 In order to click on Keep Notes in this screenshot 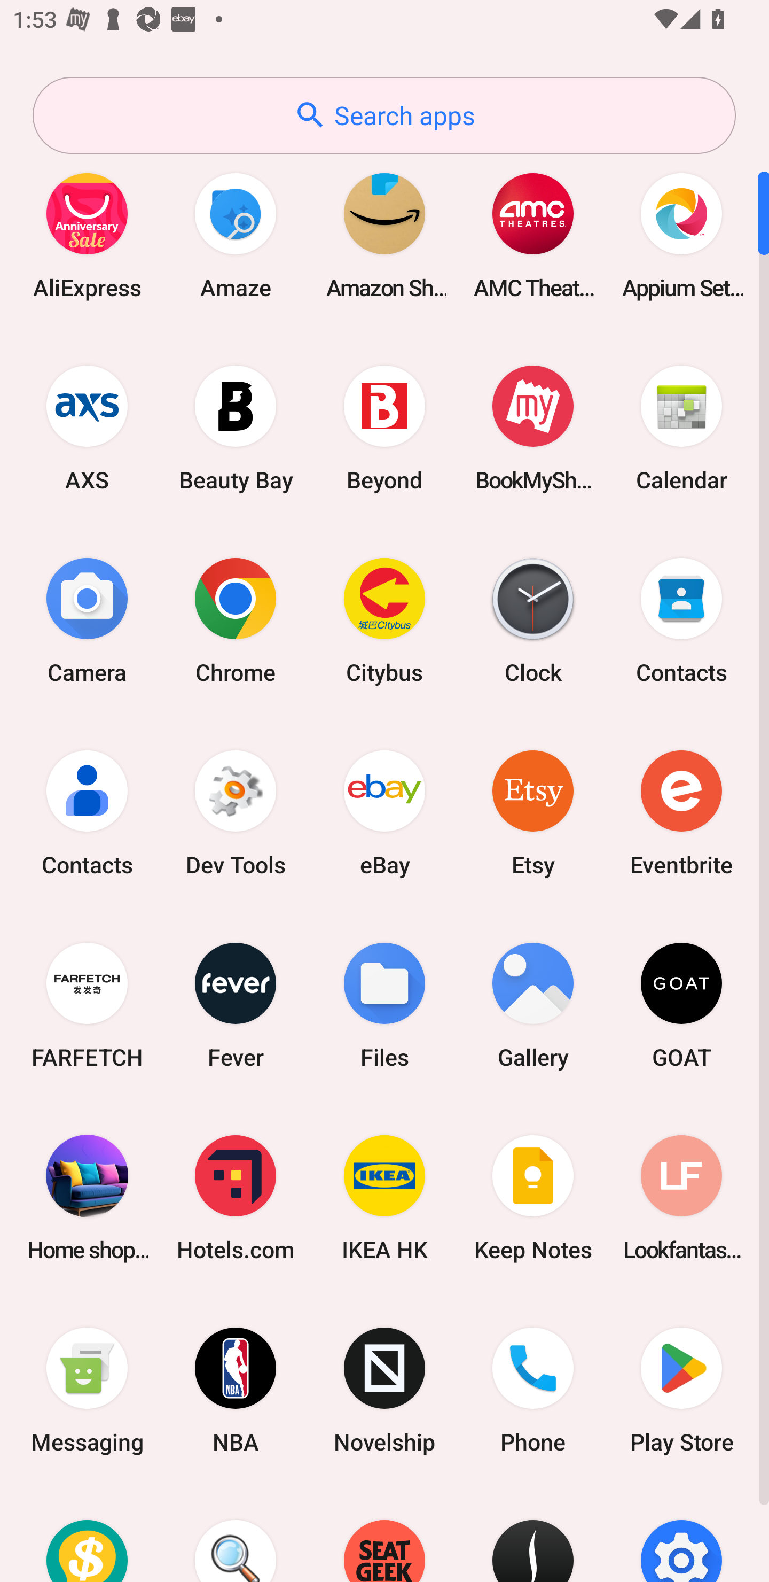, I will do `click(533, 1197)`.